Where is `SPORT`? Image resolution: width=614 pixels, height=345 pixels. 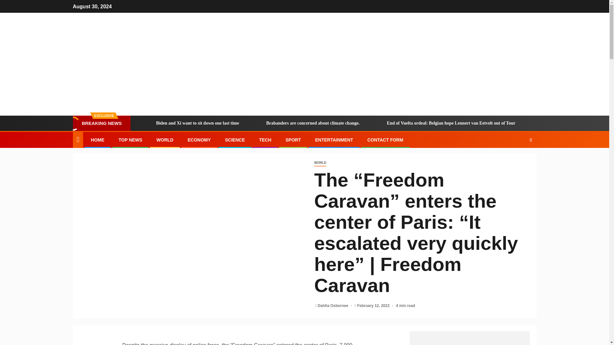 SPORT is located at coordinates (293, 140).